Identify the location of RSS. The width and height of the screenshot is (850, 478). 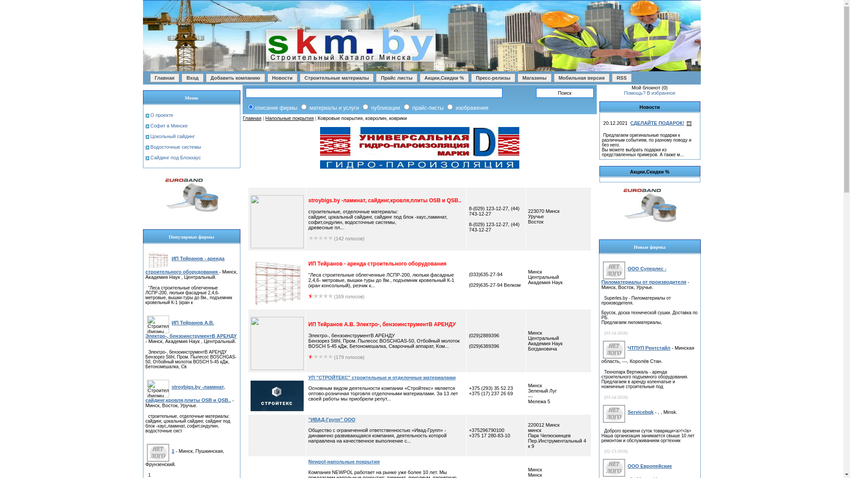
(622, 78).